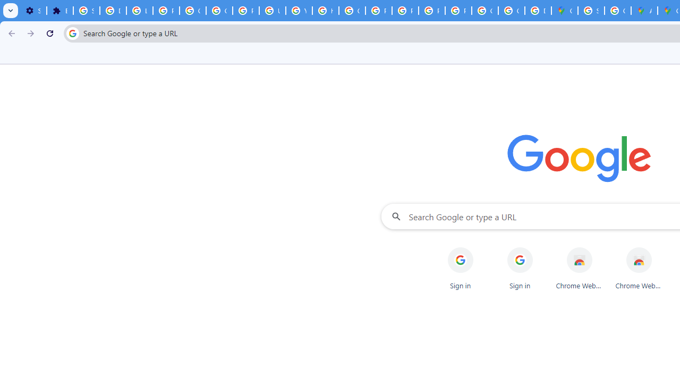 The image size is (680, 383). What do you see at coordinates (113, 11) in the screenshot?
I see `Delete photos & videos - Computer - Google Photos Help` at bounding box center [113, 11].